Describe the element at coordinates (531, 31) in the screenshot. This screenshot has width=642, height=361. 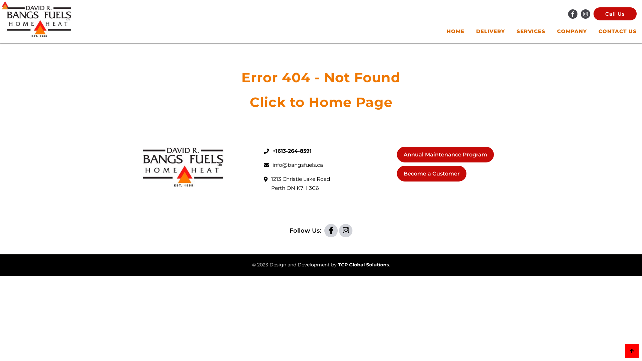
I see `SERVICES` at that location.